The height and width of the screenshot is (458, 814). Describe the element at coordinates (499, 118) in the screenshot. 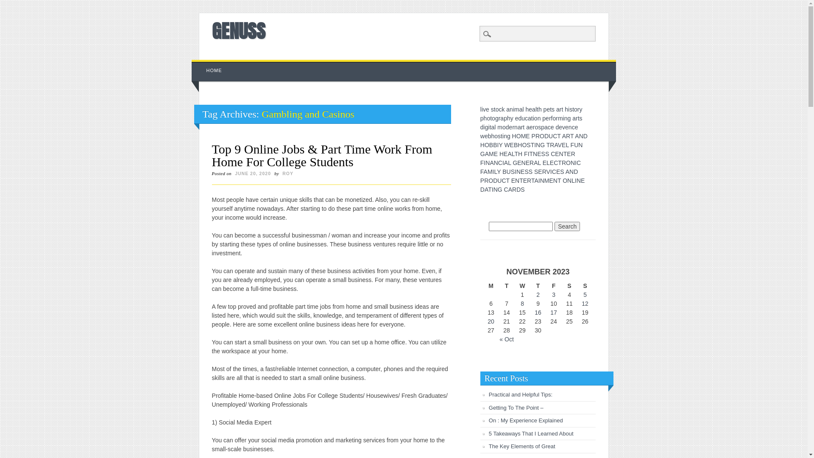

I see `r` at that location.